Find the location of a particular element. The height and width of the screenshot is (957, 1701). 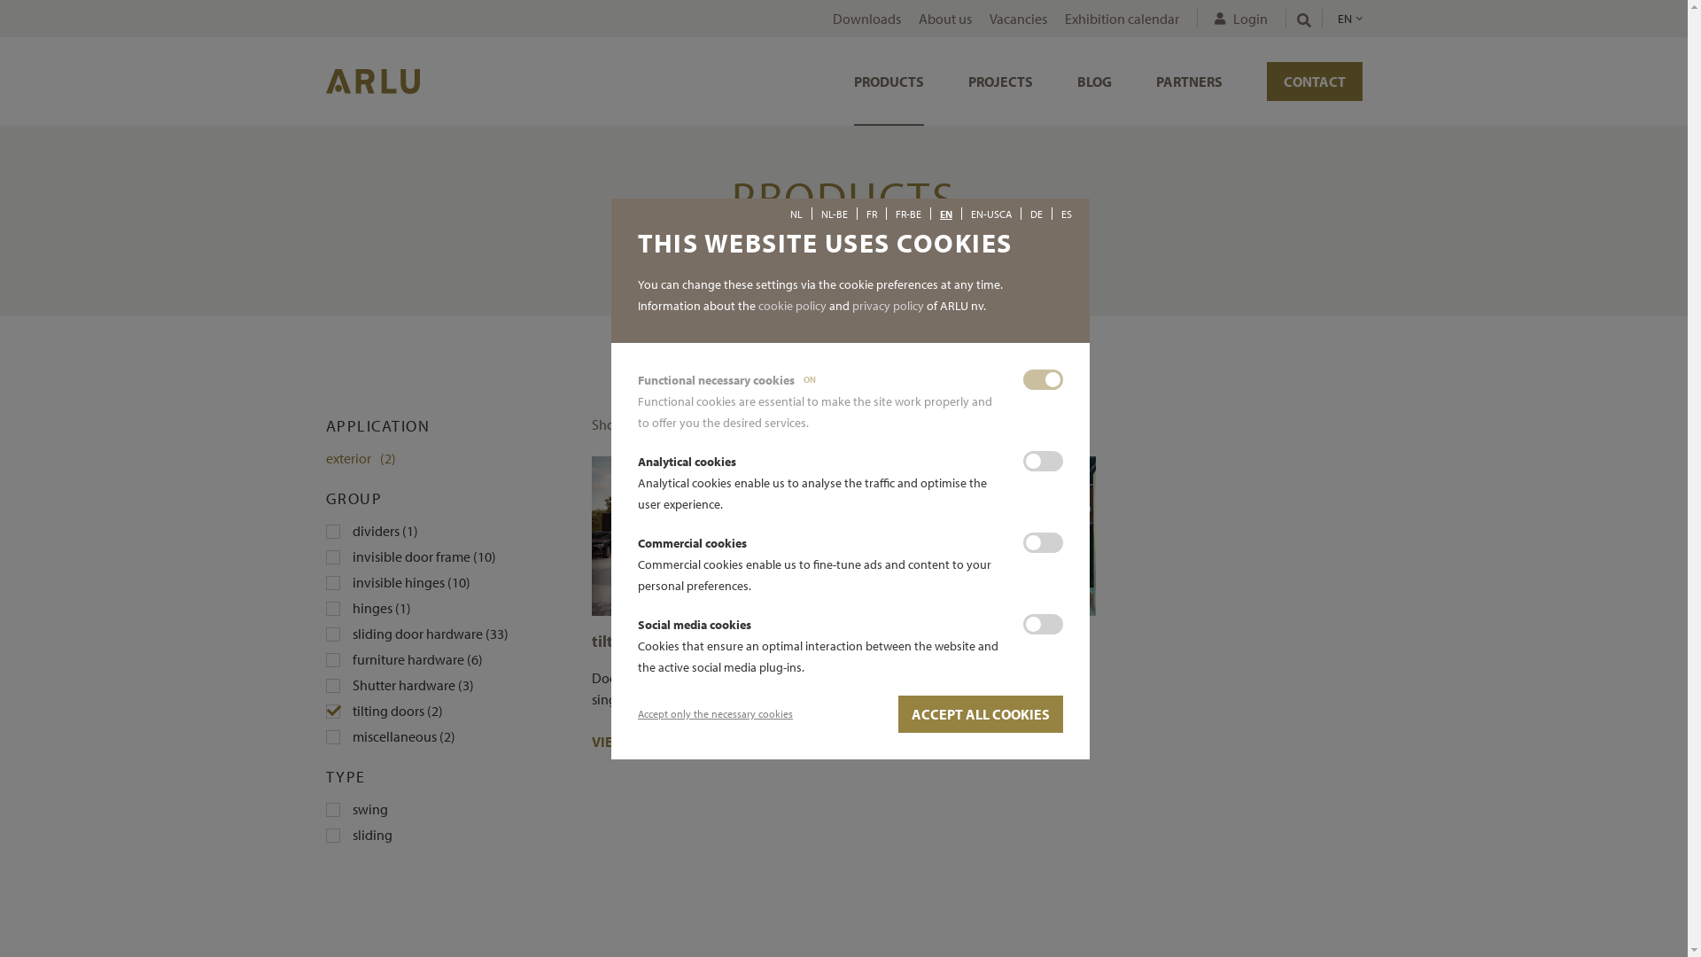

bisectional doors is located at coordinates (919, 642).